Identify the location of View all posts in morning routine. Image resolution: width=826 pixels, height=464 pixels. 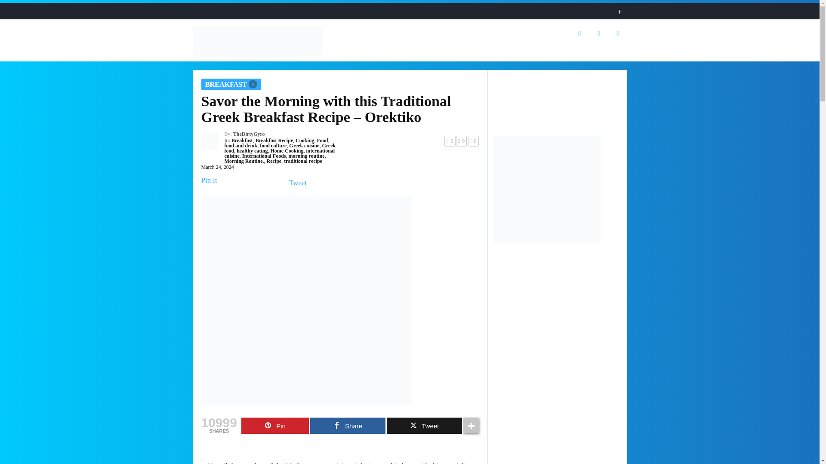
(306, 156).